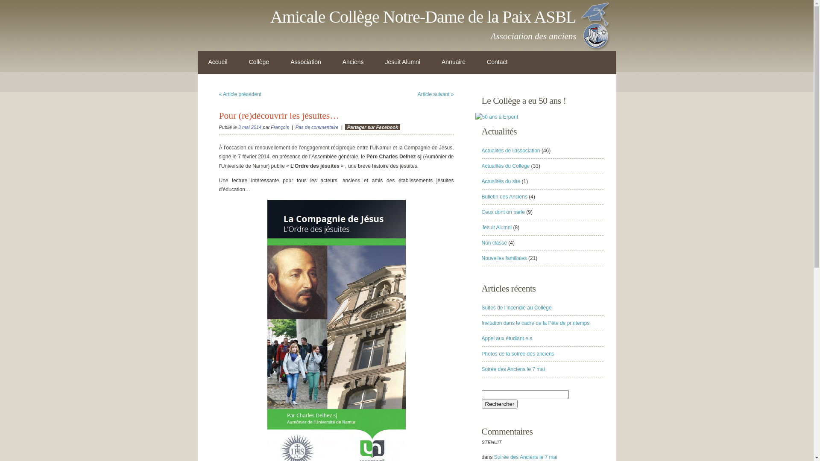 The width and height of the screenshot is (820, 461). I want to click on Nouvelles familiales, so click(504, 258).